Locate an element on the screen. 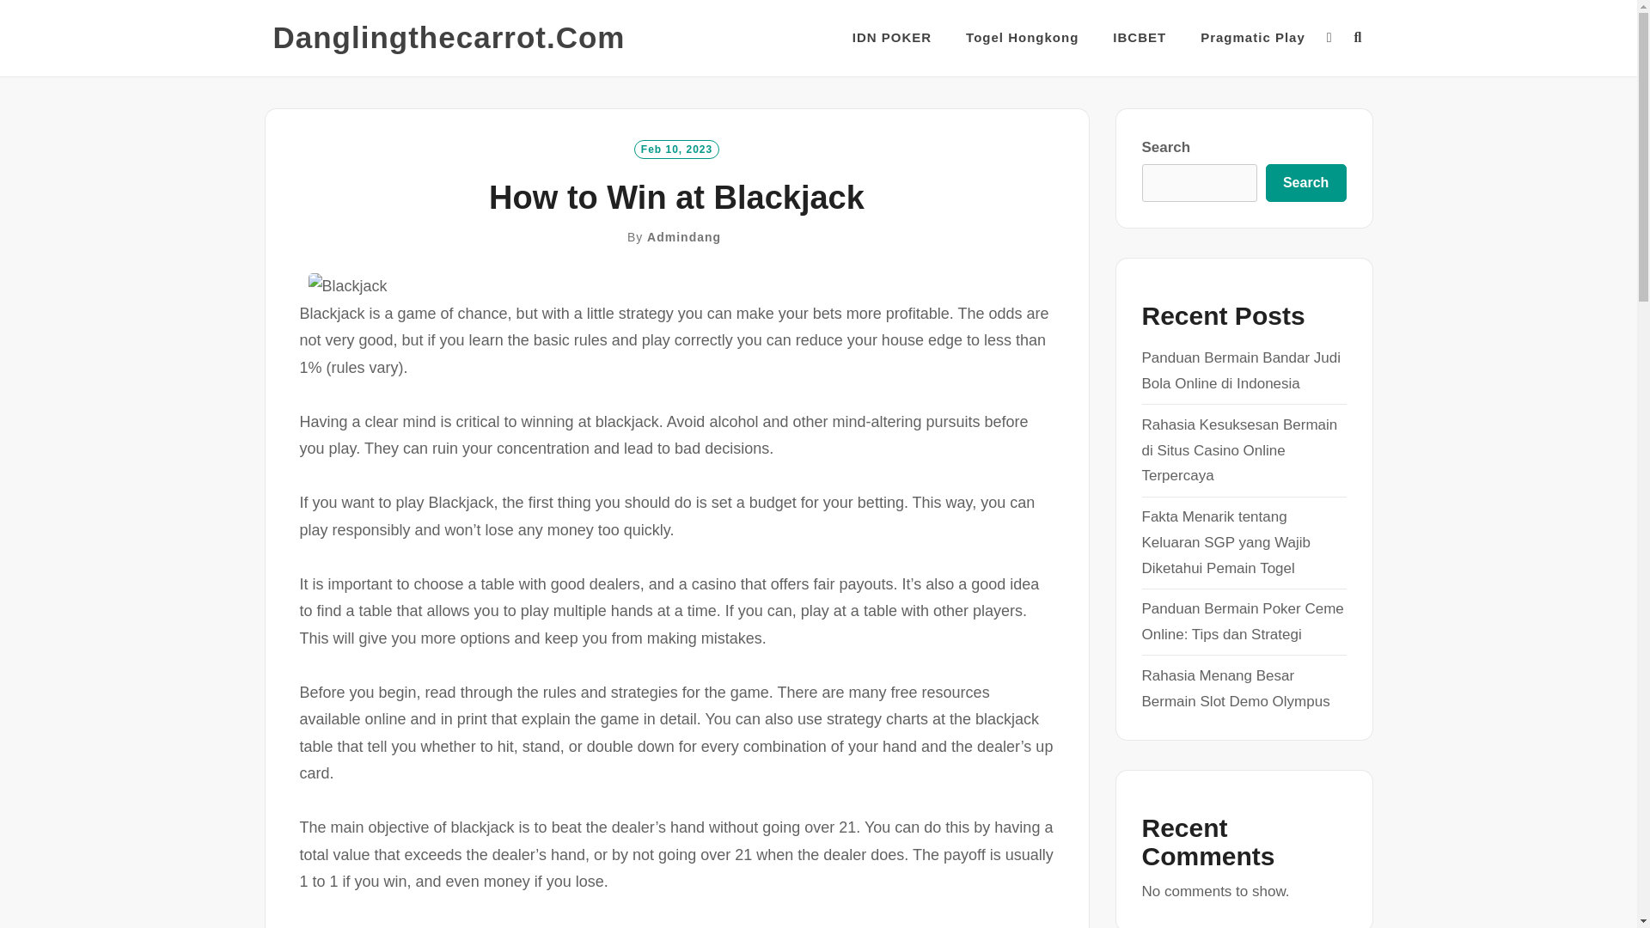 The image size is (1650, 928). IDN POKER is located at coordinates (892, 38).